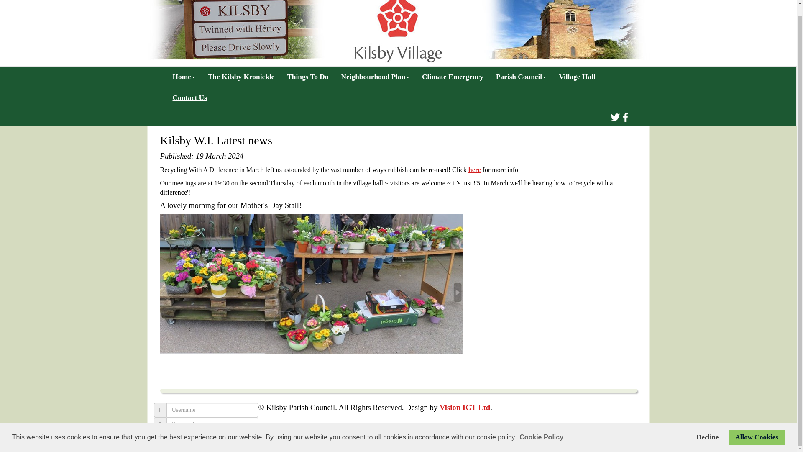 The image size is (803, 452). I want to click on Allow Cookies, so click(756, 427).